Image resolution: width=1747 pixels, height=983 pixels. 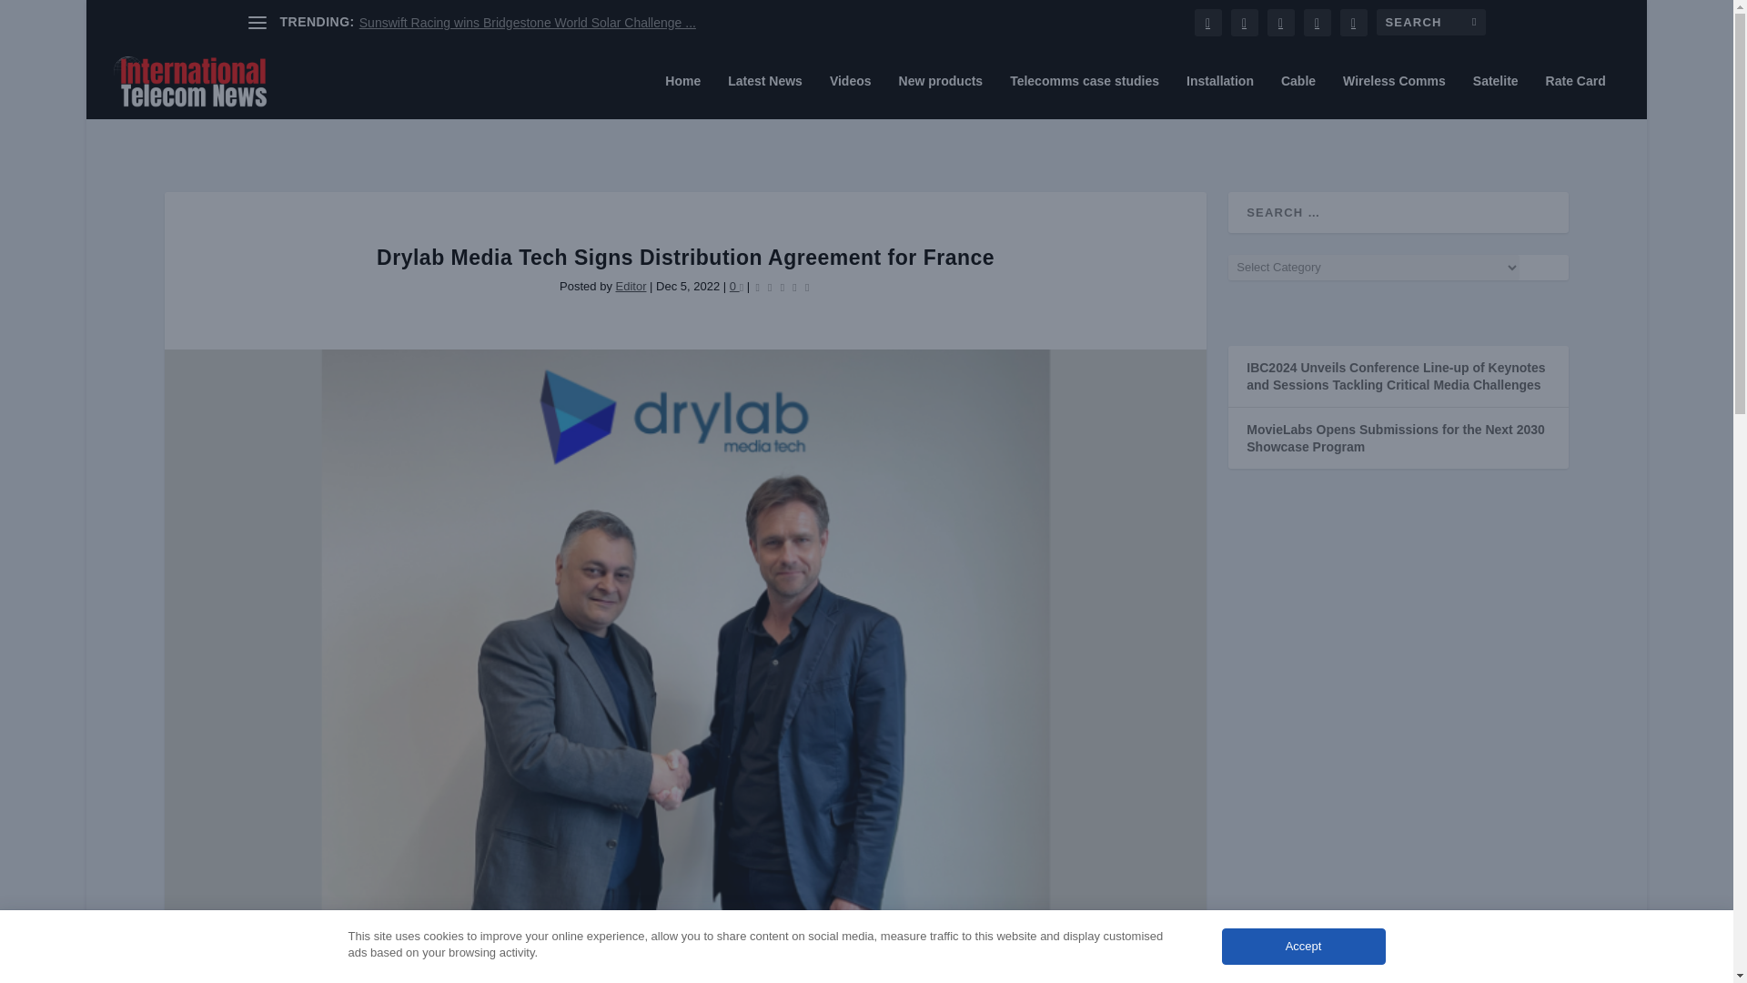 What do you see at coordinates (851, 96) in the screenshot?
I see `Videos` at bounding box center [851, 96].